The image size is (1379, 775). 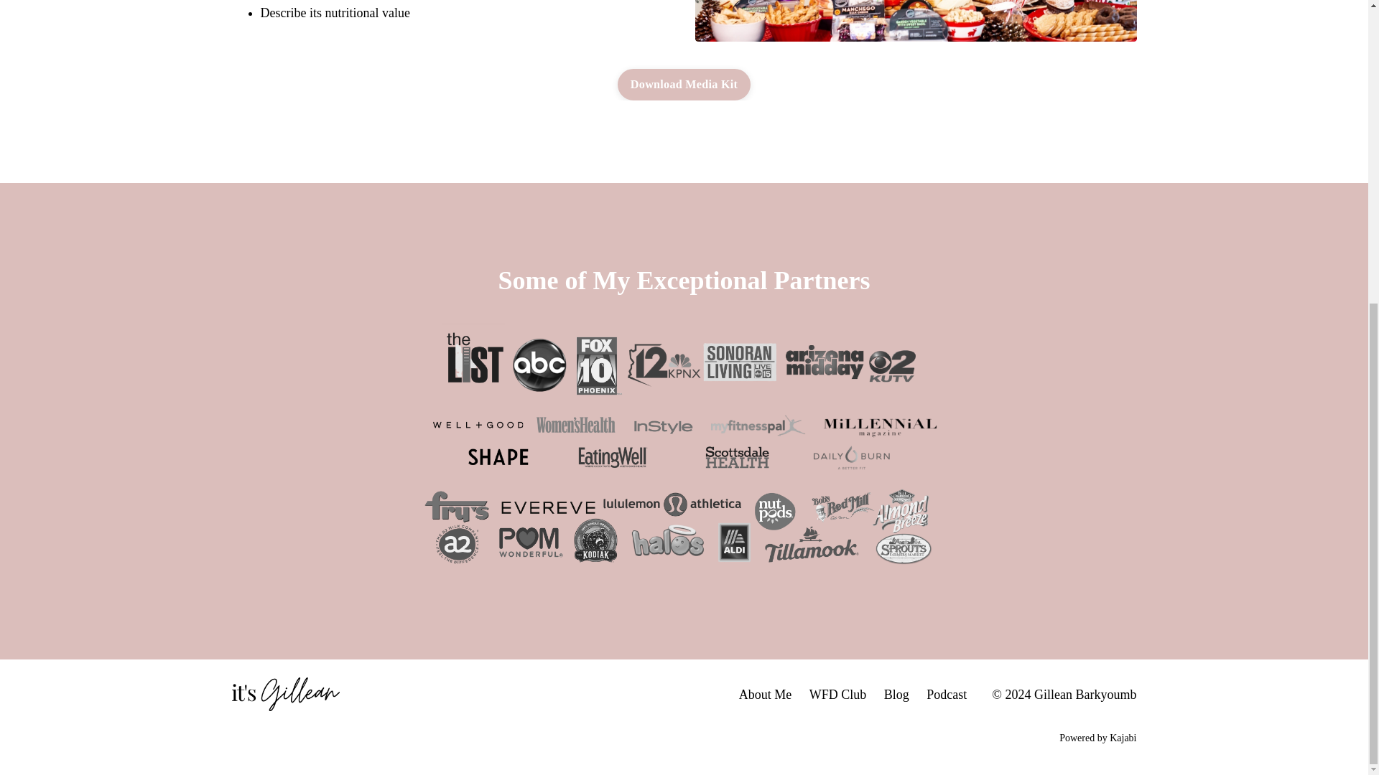 What do you see at coordinates (684, 85) in the screenshot?
I see `Download Media Kit` at bounding box center [684, 85].